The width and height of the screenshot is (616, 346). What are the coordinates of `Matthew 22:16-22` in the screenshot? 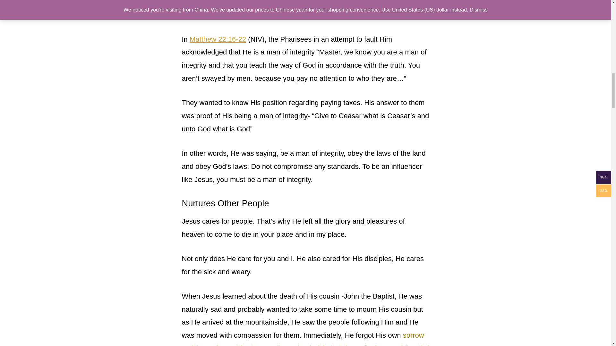 It's located at (218, 39).